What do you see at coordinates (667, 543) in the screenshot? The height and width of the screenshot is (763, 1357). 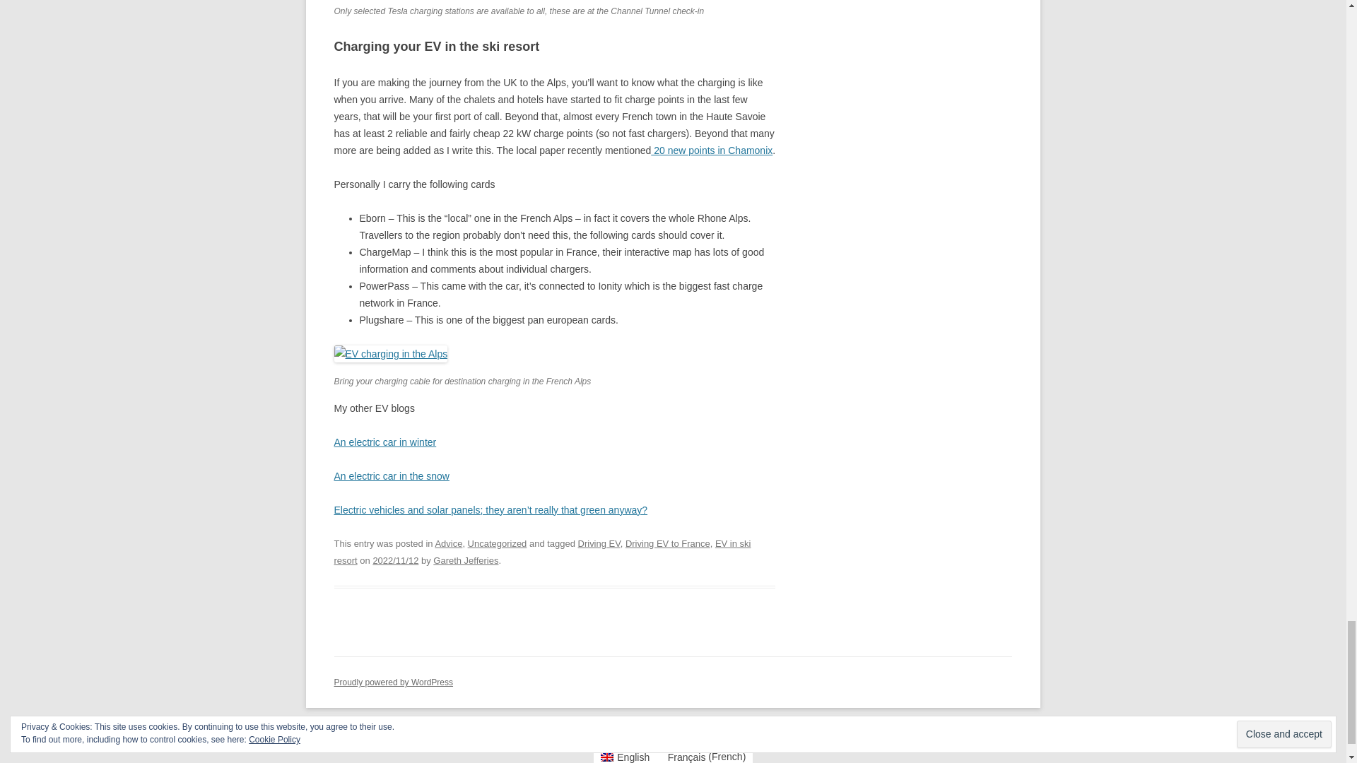 I see `Driving EV to France` at bounding box center [667, 543].